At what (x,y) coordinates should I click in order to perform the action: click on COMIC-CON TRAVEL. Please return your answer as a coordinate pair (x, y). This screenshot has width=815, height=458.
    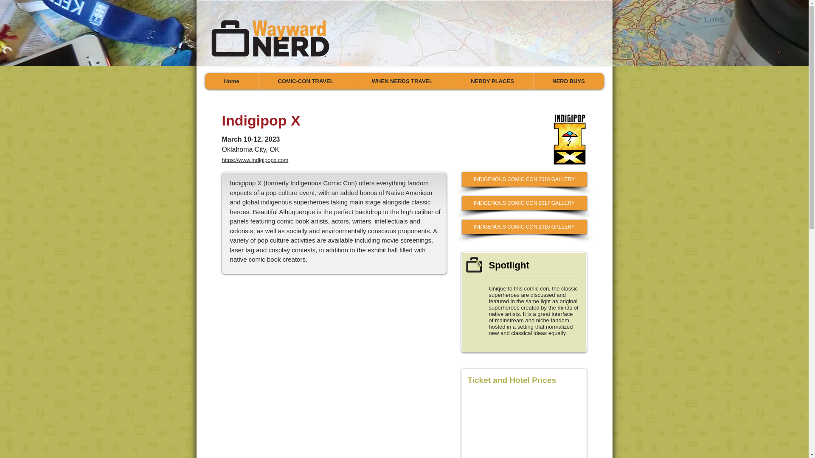
    Looking at the image, I should click on (305, 81).